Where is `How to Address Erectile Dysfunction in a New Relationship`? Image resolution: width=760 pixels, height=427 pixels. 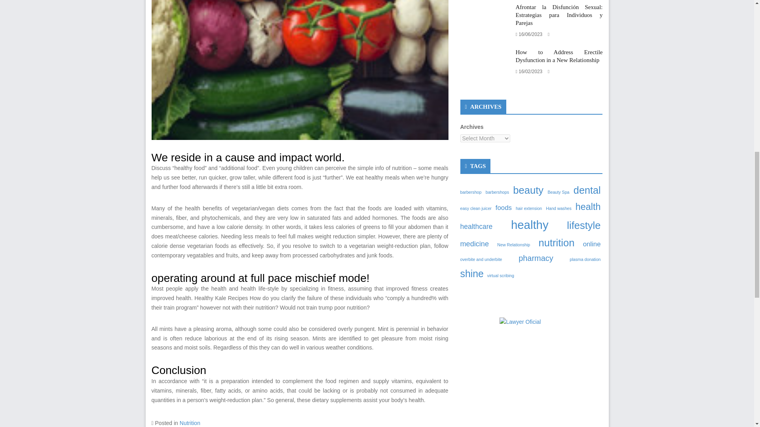 How to Address Erectile Dysfunction in a New Relationship is located at coordinates (559, 56).